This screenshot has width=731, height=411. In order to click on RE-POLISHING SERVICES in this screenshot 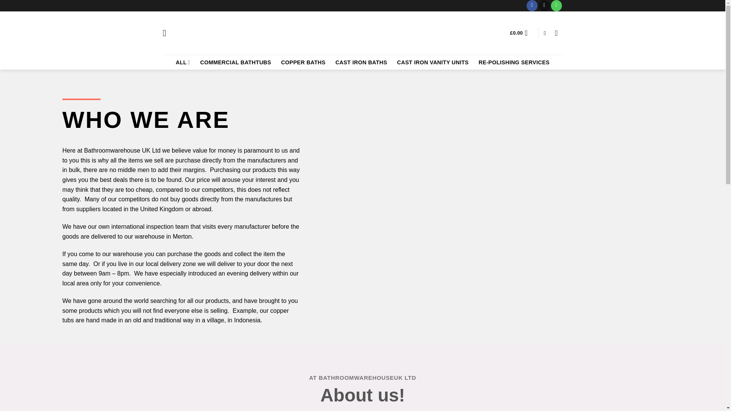, I will do `click(514, 62)`.